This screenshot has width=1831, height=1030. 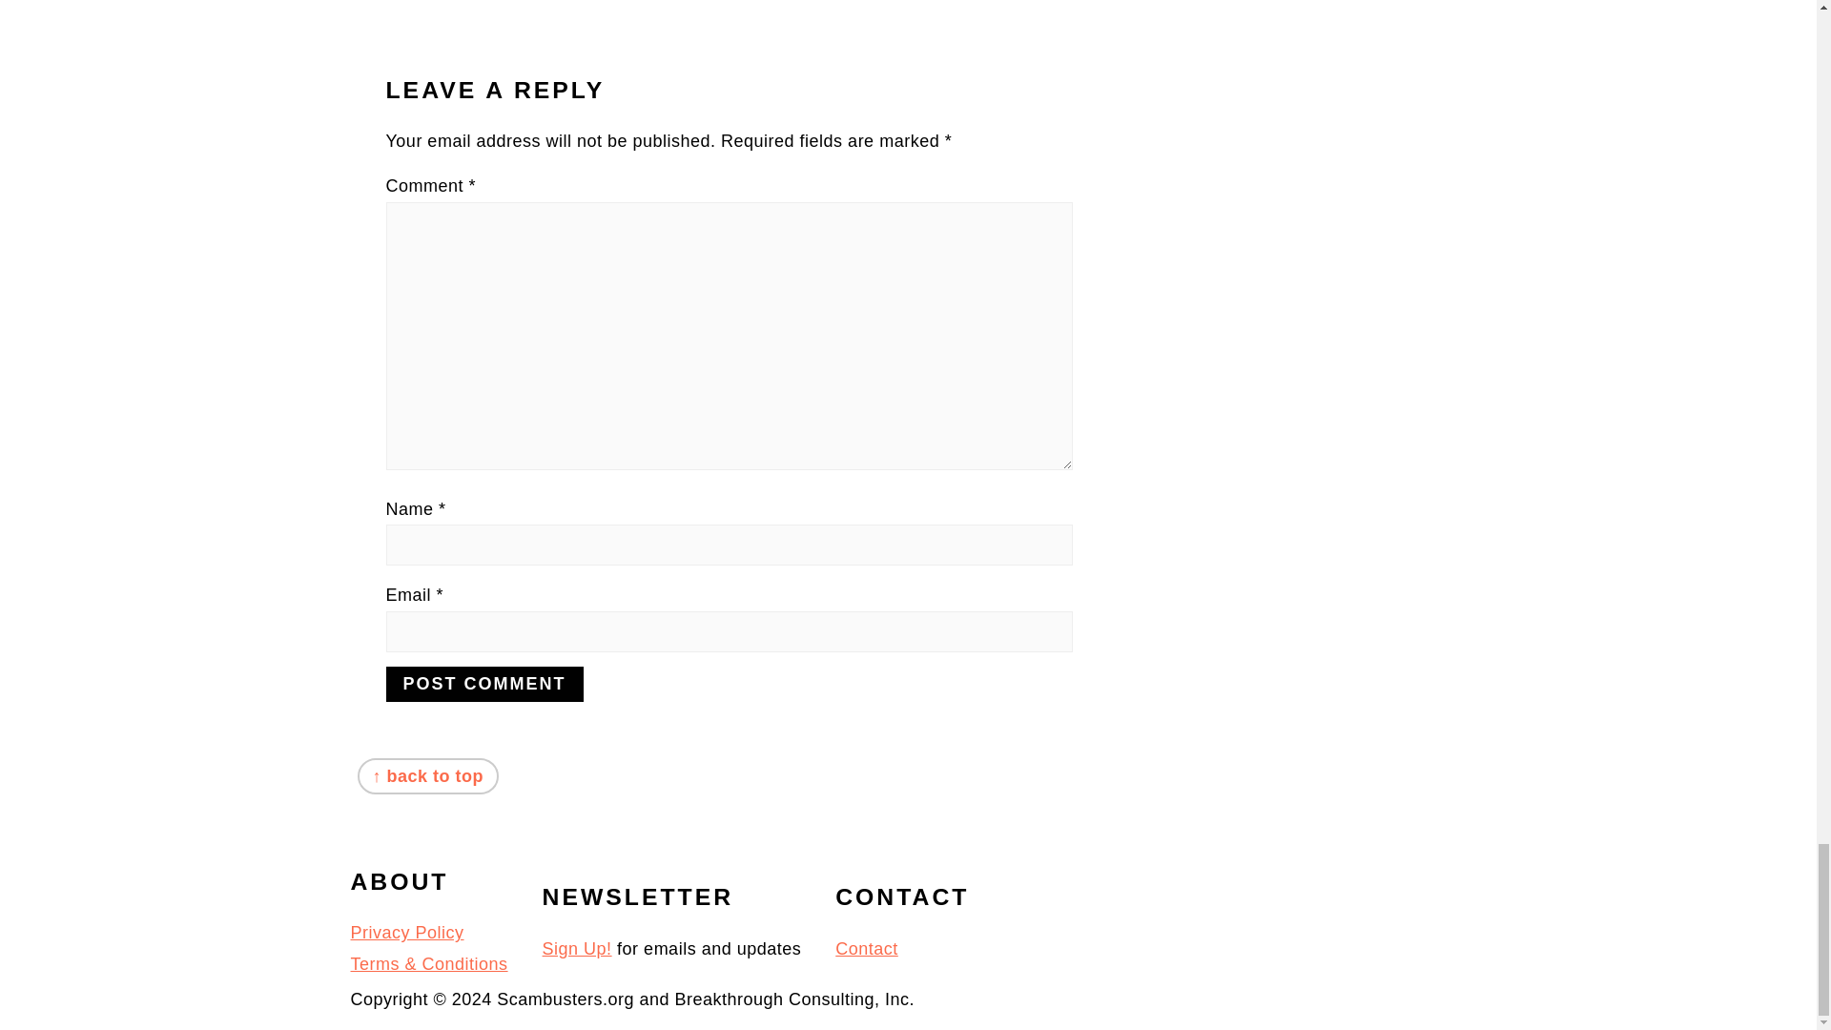 I want to click on Terms of Service, so click(x=429, y=963).